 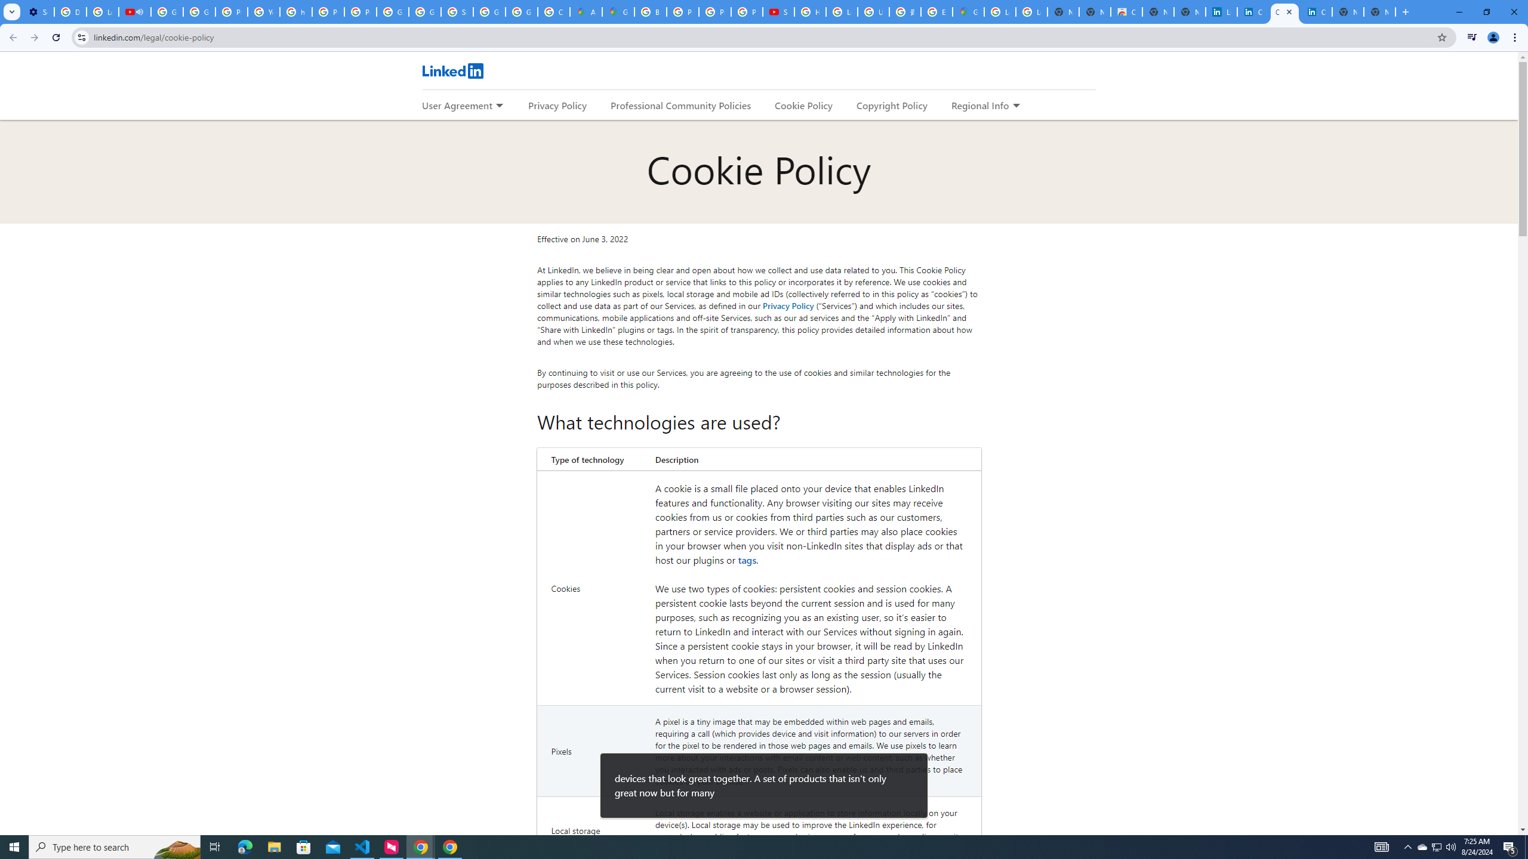 I want to click on Regional Info, so click(x=980, y=105).